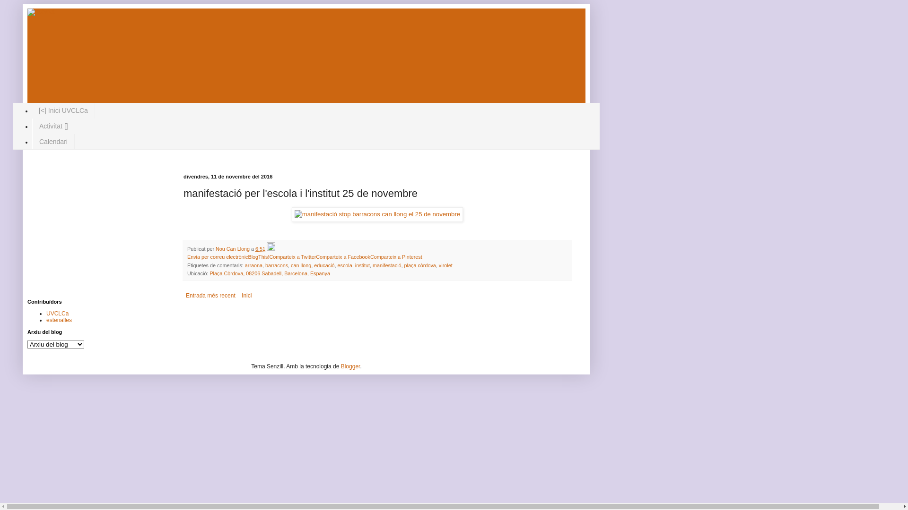 Image resolution: width=908 pixels, height=510 pixels. I want to click on institut, so click(362, 265).